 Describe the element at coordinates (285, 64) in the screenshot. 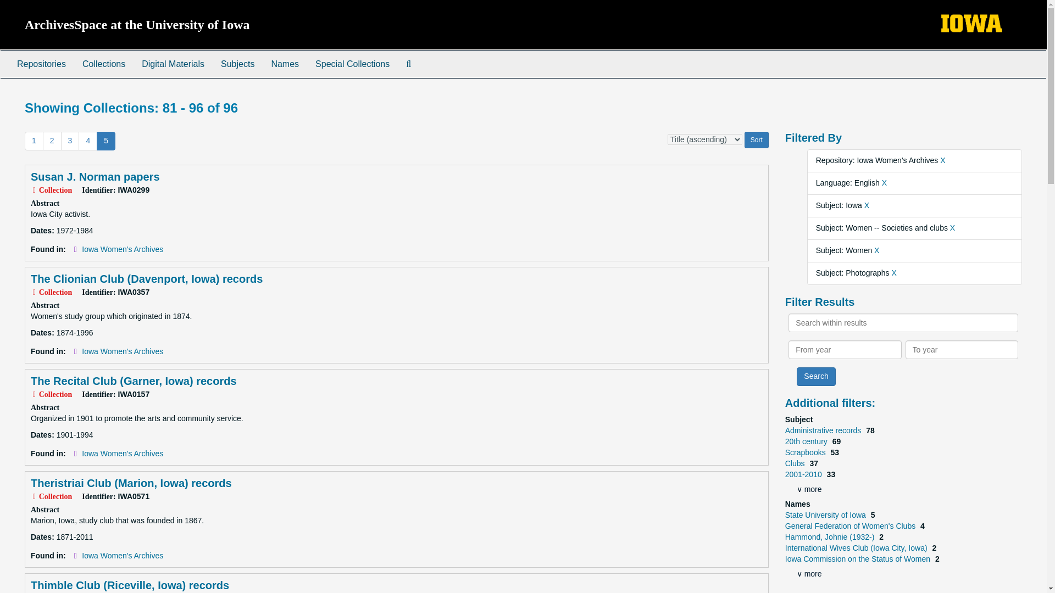

I see `Names` at that location.